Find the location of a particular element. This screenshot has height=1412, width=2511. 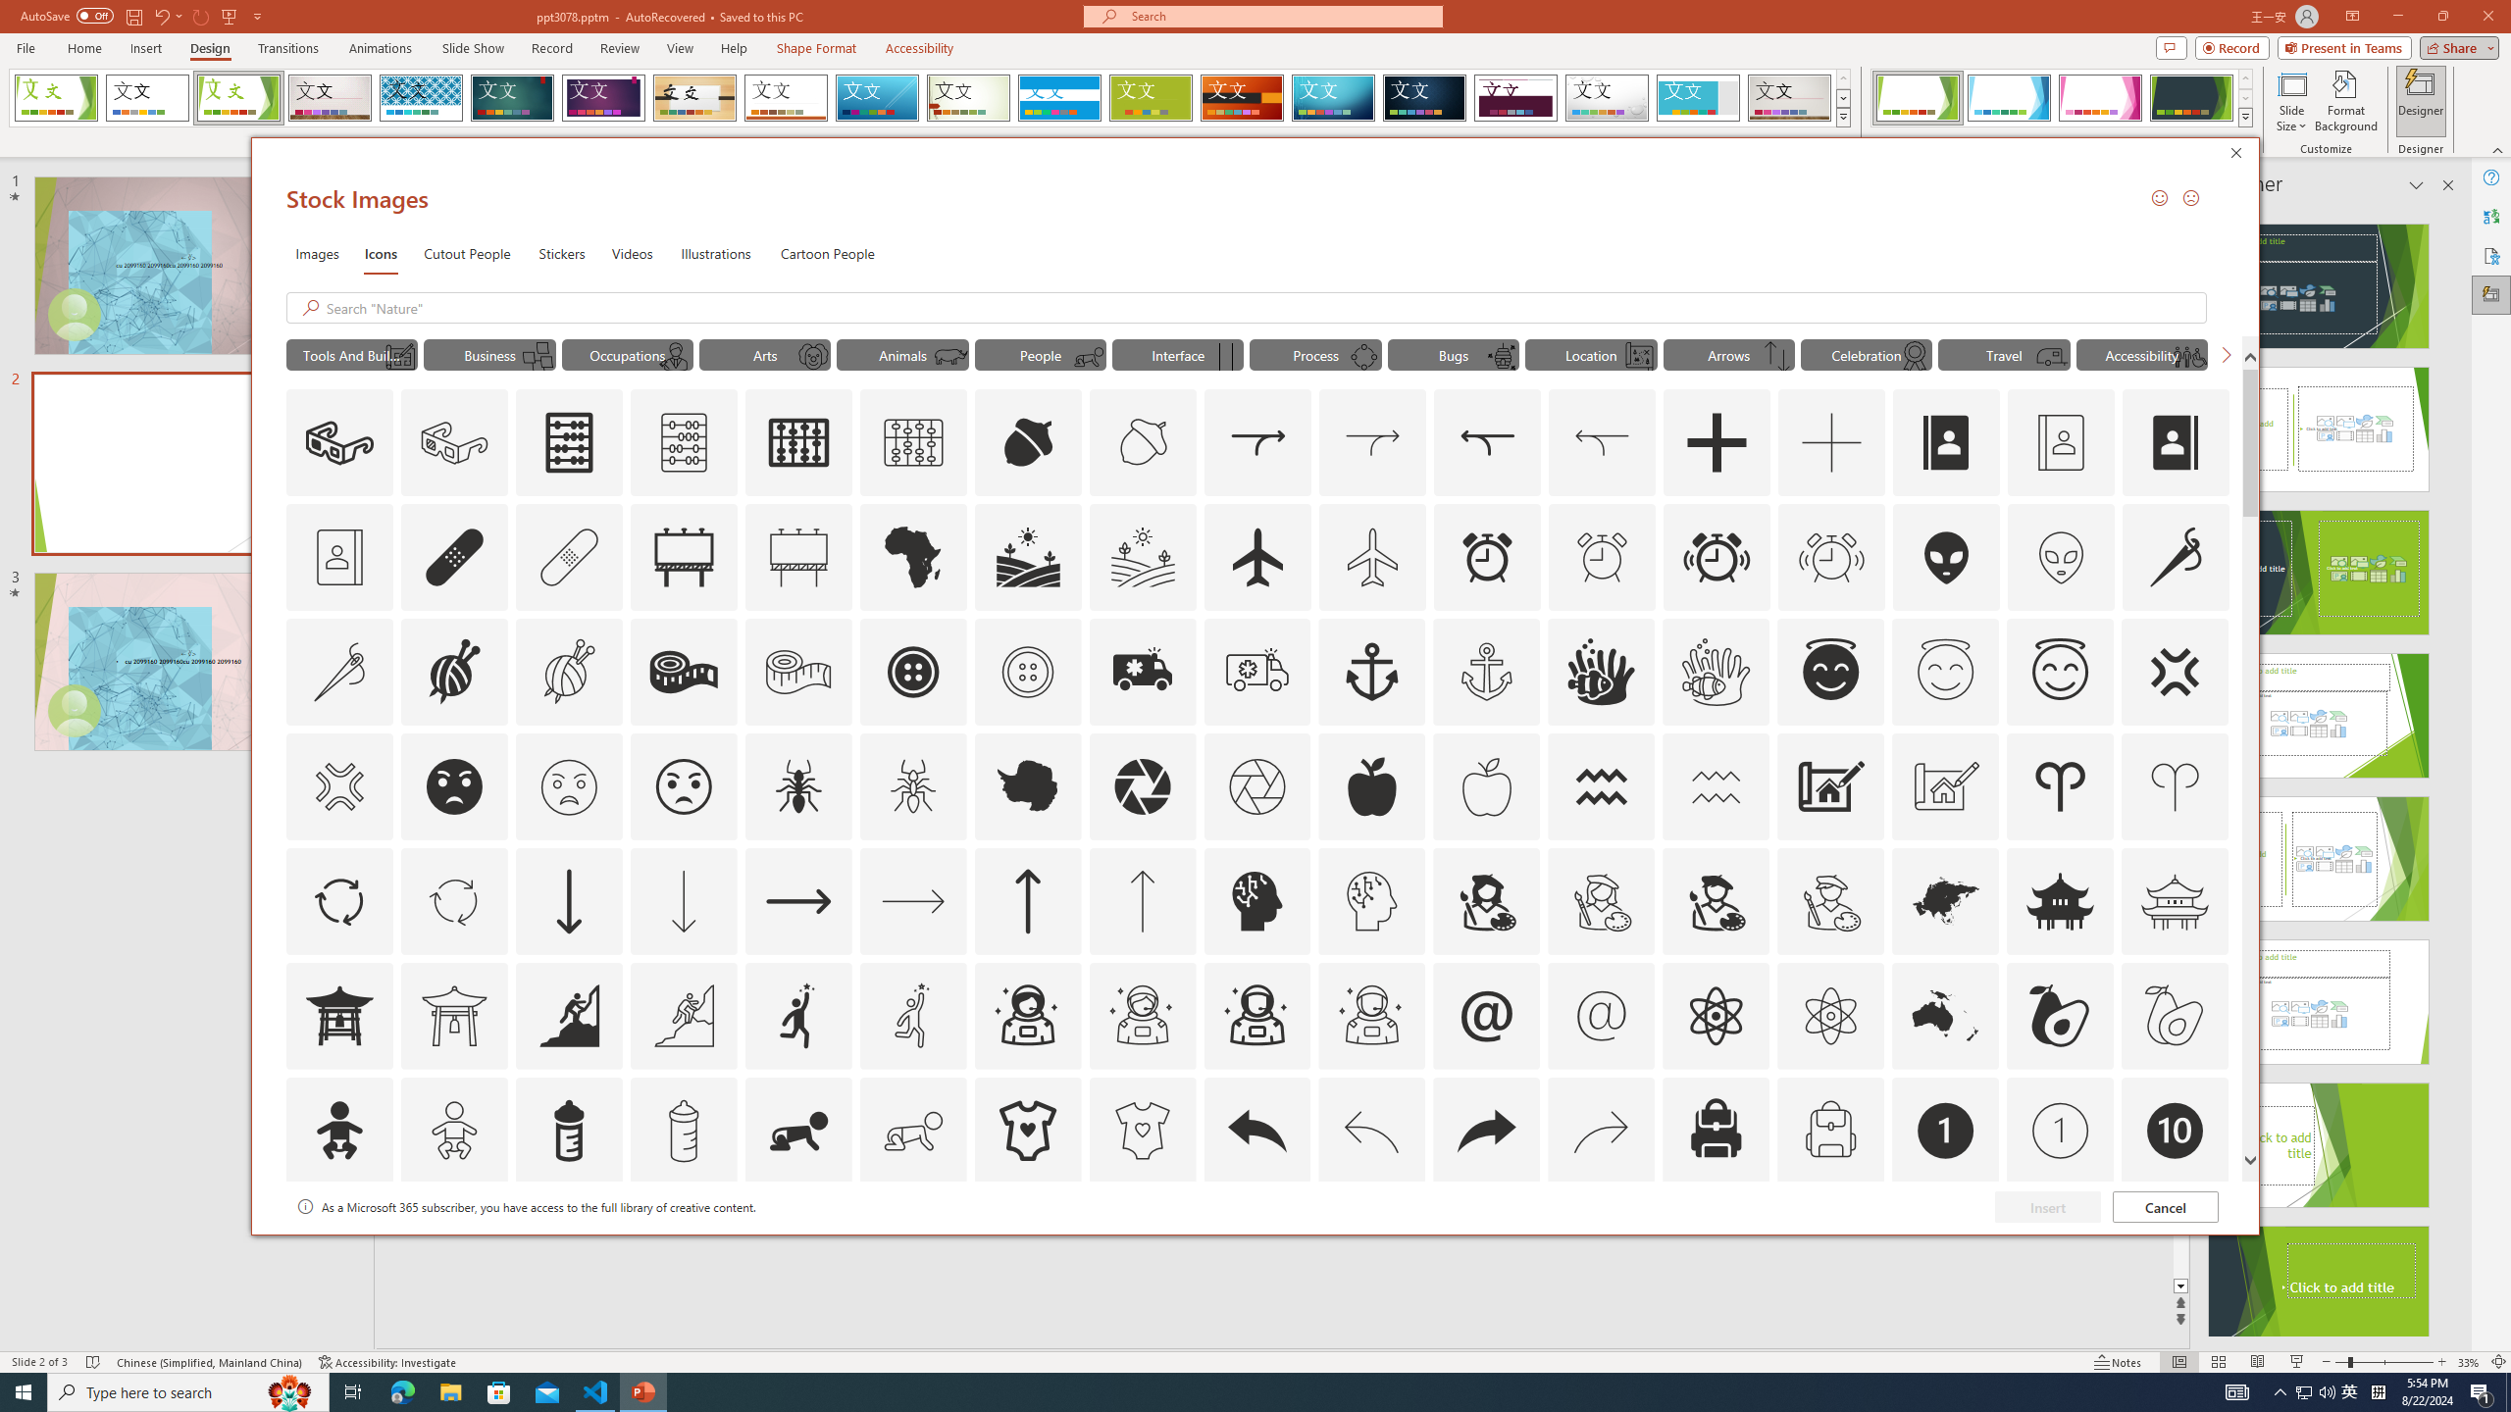

AutomationID: Icons_Badge6 is located at coordinates (1371, 1245).